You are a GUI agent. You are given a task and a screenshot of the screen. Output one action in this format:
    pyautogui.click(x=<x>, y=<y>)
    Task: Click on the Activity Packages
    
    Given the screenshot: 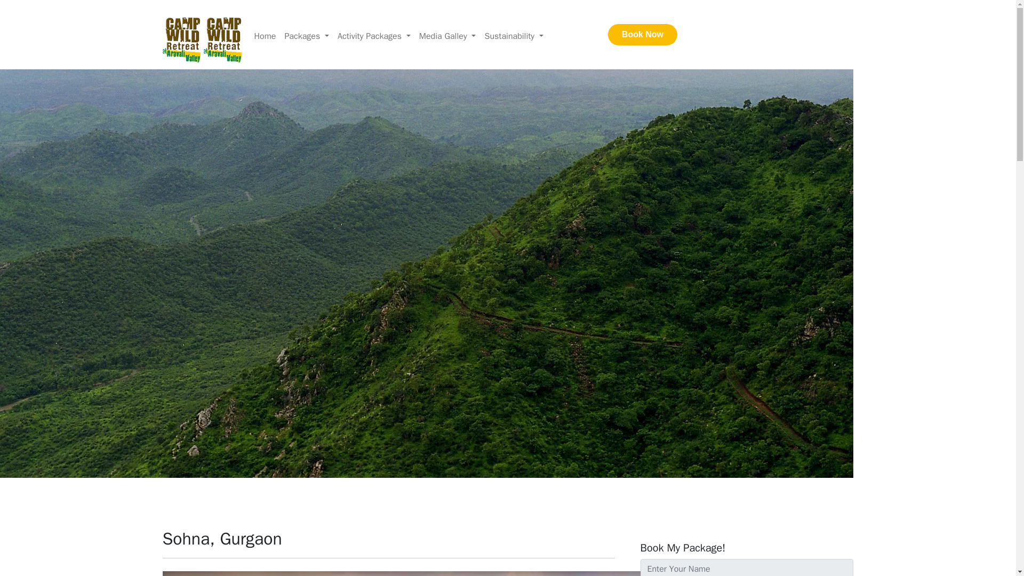 What is the action you would take?
    pyautogui.click(x=374, y=36)
    